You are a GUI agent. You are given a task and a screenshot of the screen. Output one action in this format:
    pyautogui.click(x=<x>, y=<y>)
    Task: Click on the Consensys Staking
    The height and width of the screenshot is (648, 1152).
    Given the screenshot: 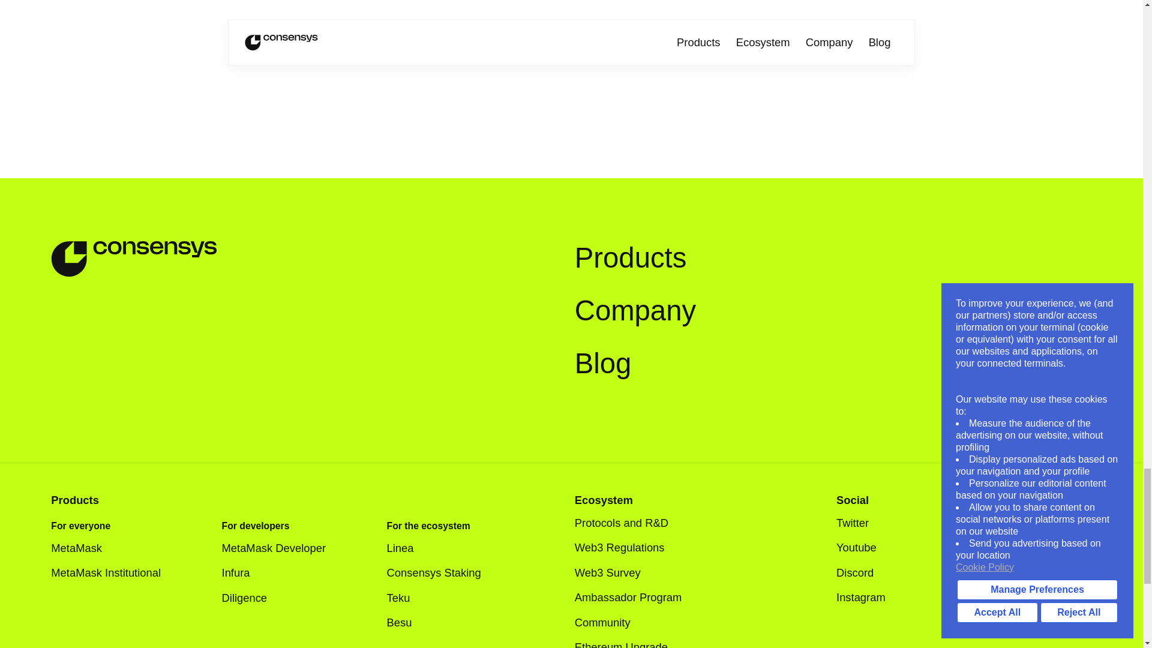 What is the action you would take?
    pyautogui.click(x=434, y=572)
    